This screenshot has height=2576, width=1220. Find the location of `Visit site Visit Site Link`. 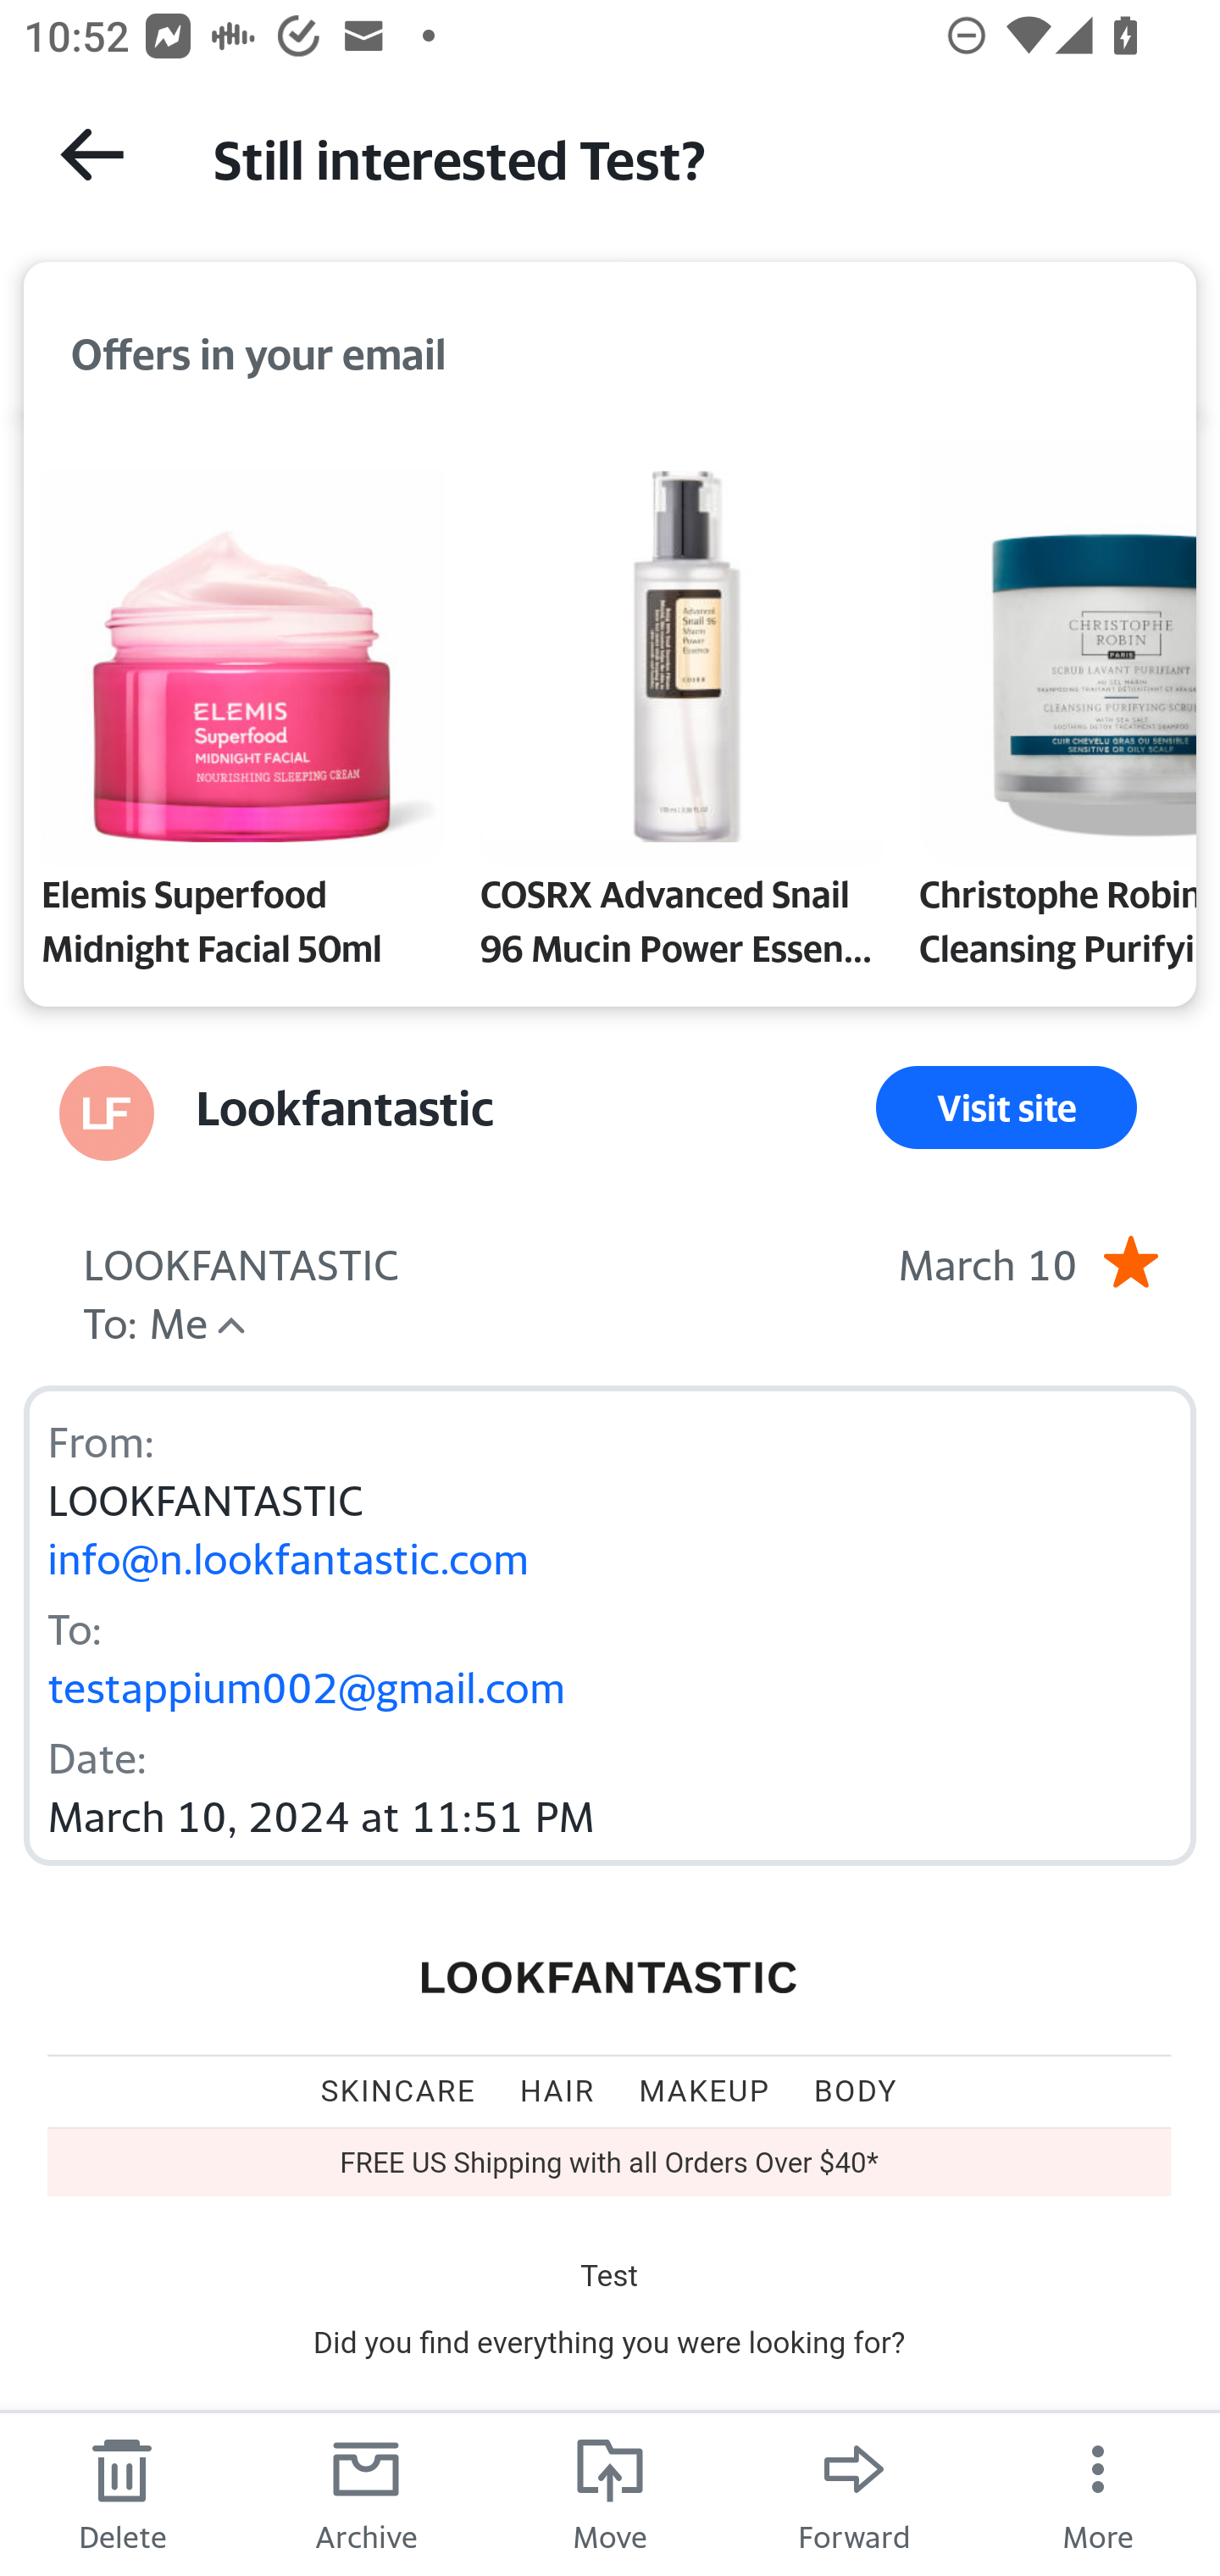

Visit site Visit Site Link is located at coordinates (1006, 1107).